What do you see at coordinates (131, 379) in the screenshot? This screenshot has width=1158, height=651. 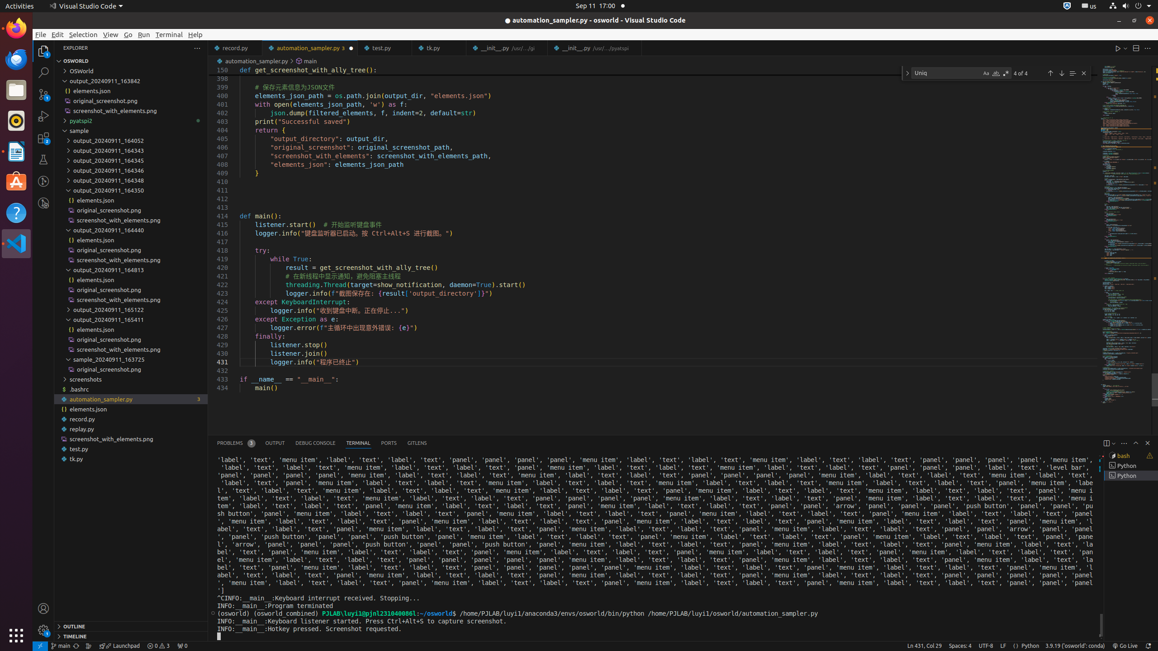 I see `screenshots` at bounding box center [131, 379].